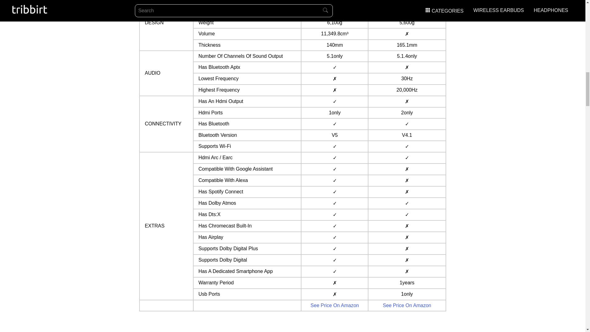 The height and width of the screenshot is (332, 590). I want to click on See Price On Amazon, so click(335, 305).